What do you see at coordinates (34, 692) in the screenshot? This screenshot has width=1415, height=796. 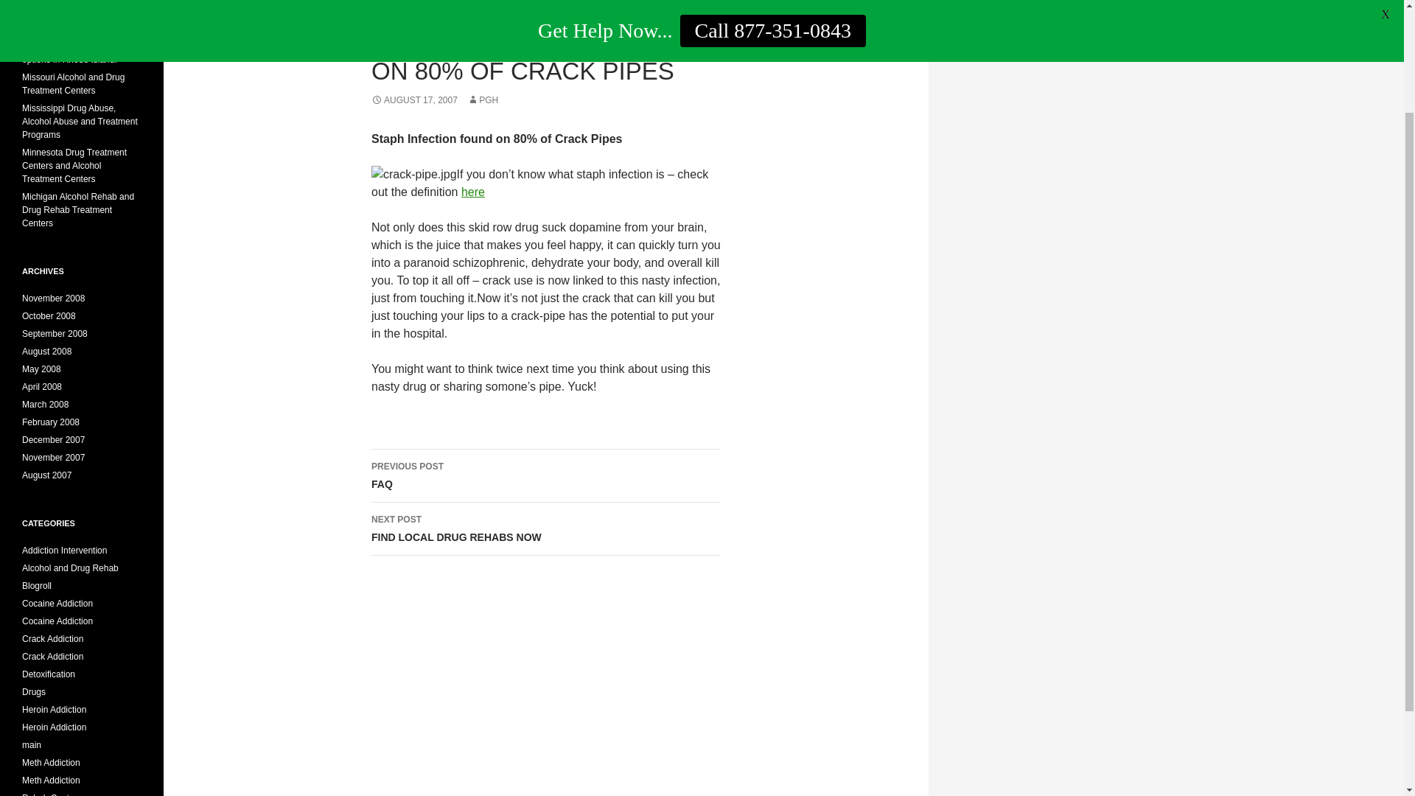 I see `October 2008` at bounding box center [34, 692].